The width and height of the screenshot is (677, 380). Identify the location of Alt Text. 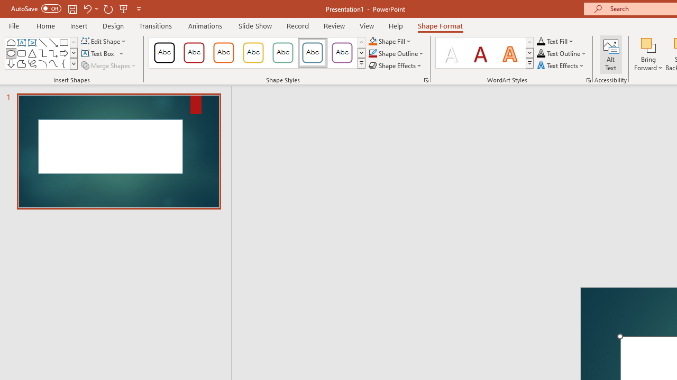
(611, 54).